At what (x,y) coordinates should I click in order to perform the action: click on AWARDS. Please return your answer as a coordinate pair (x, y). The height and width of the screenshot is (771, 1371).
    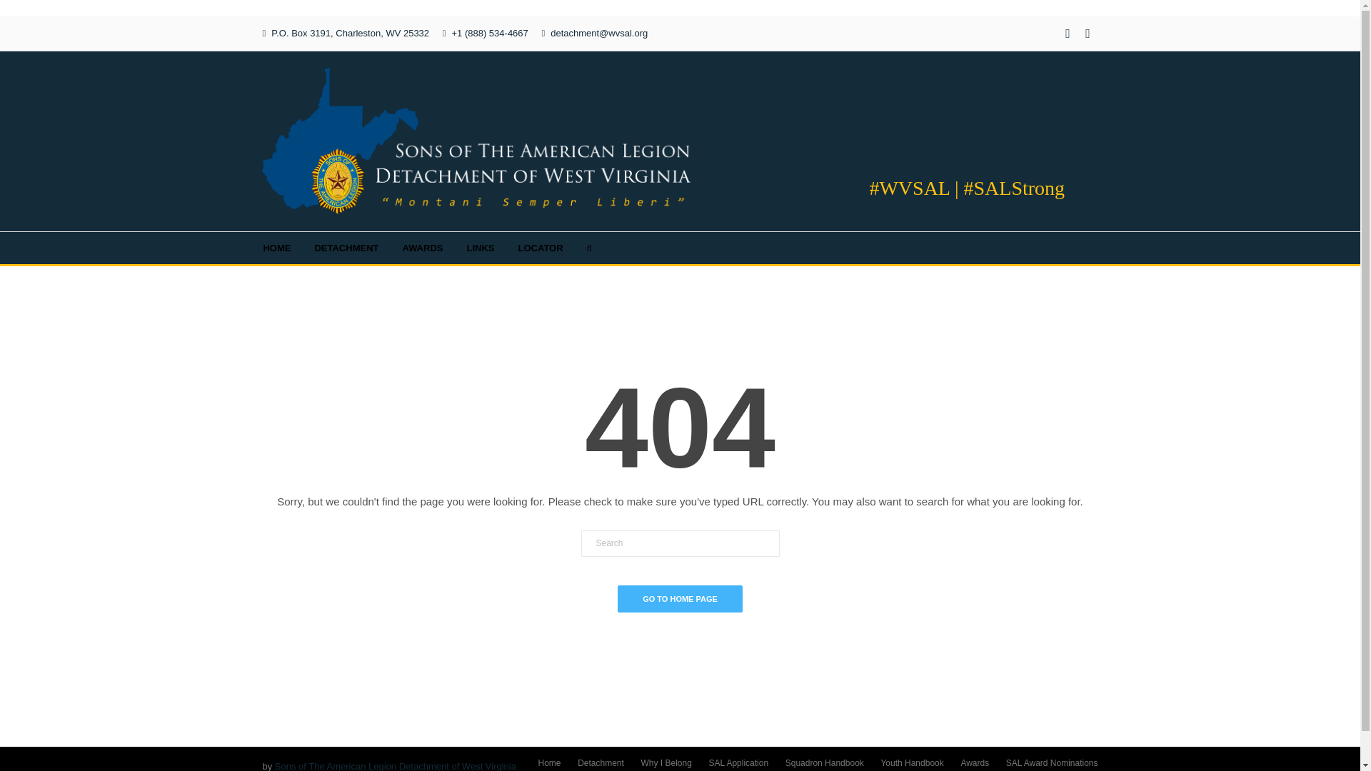
    Looking at the image, I should click on (422, 248).